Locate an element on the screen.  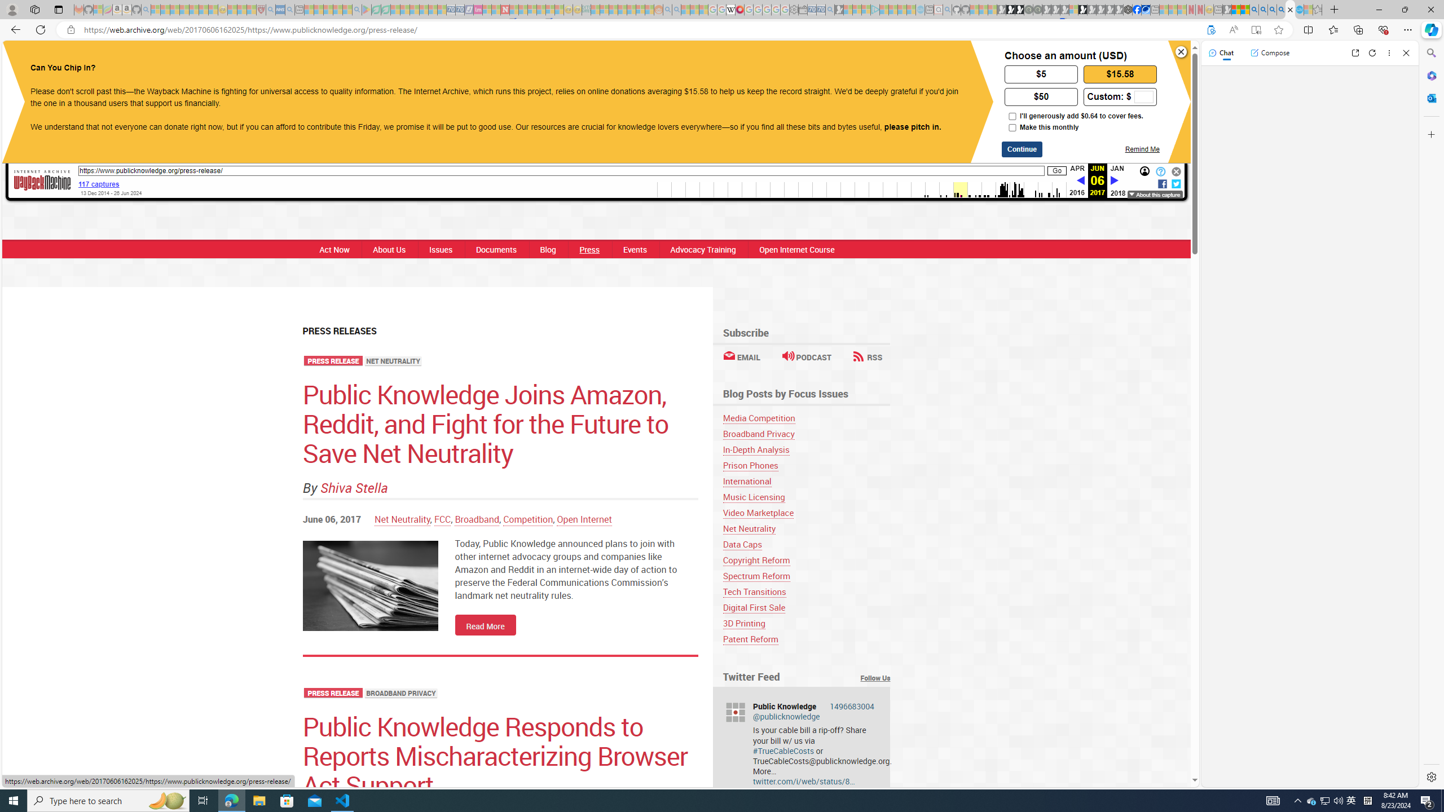
 img is located at coordinates (370, 585).